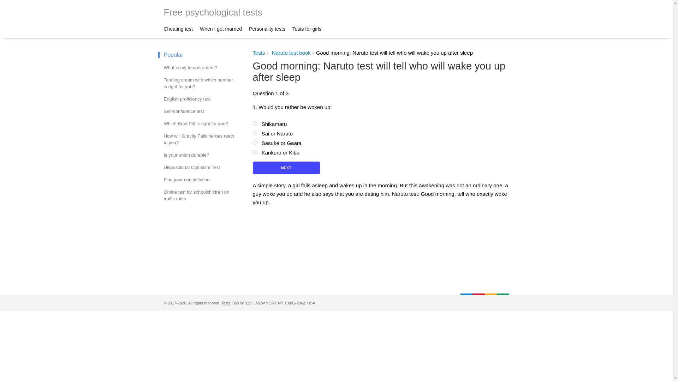 This screenshot has height=381, width=678. I want to click on Tests, so click(259, 53).